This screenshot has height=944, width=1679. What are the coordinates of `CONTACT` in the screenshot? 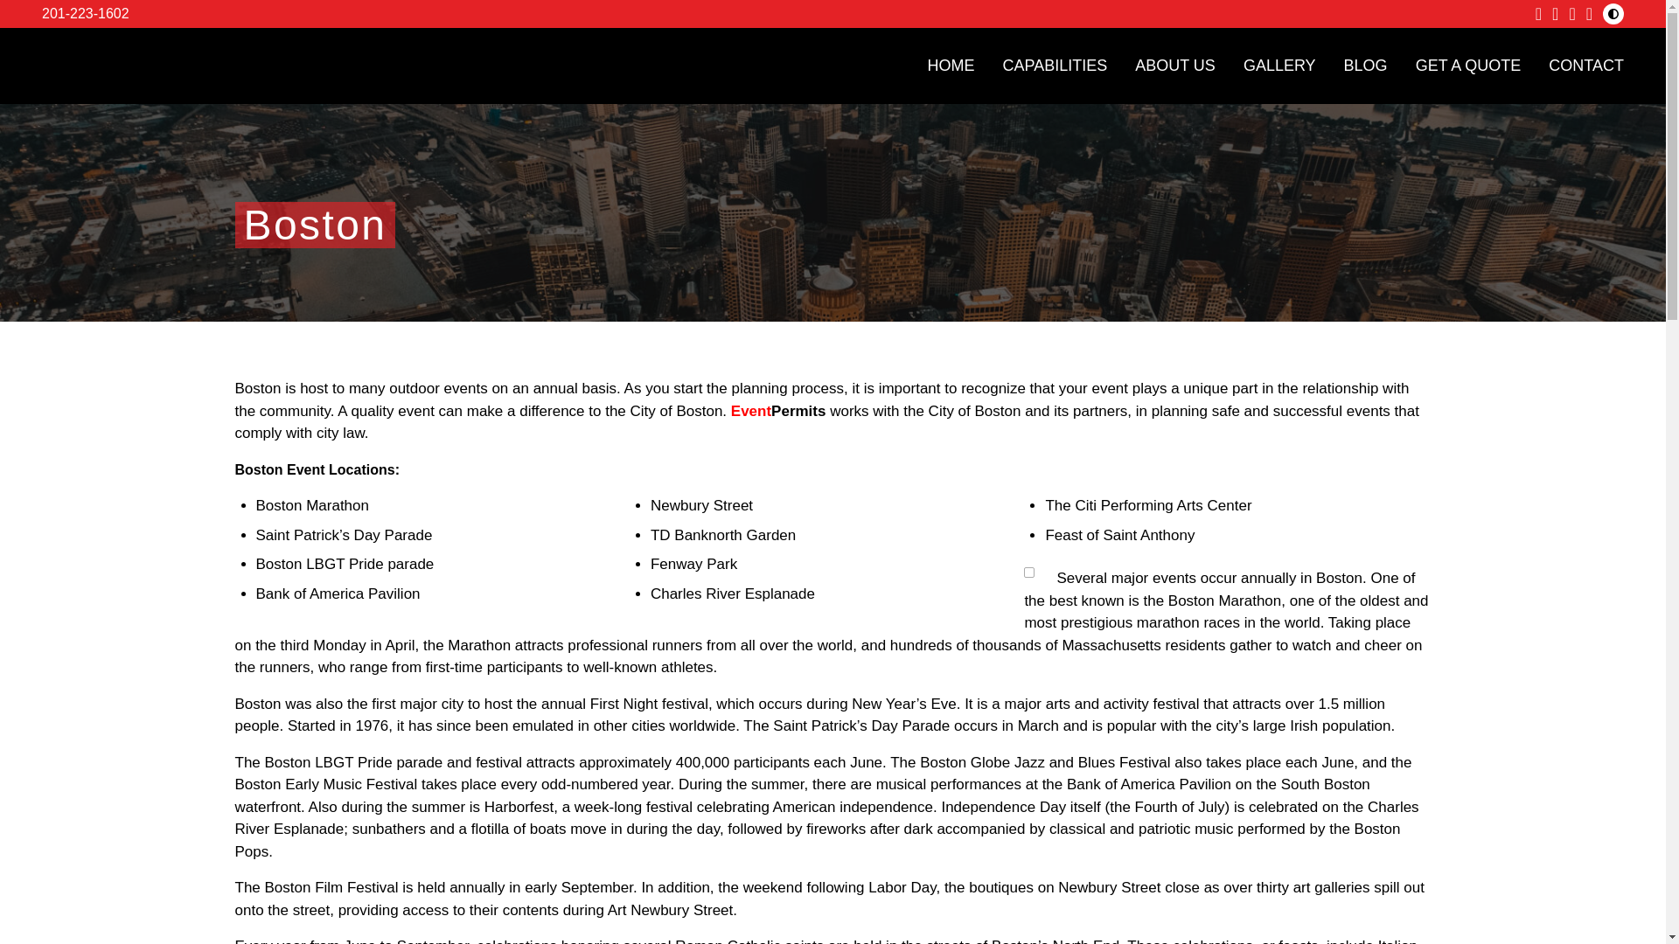 It's located at (1585, 65).